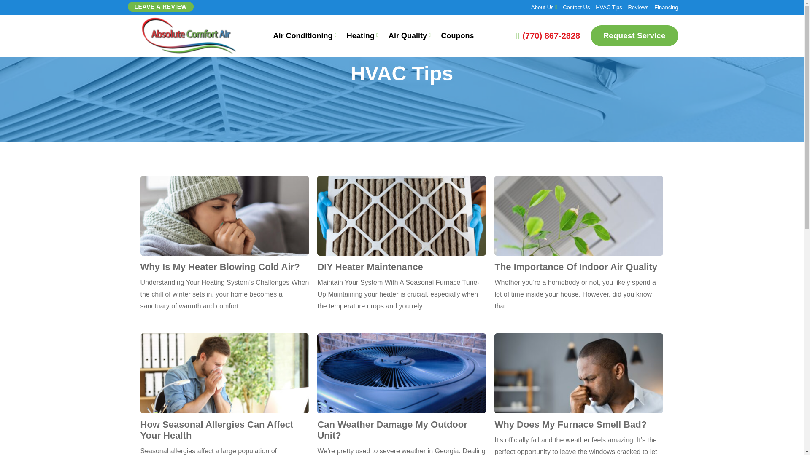 Image resolution: width=810 pixels, height=455 pixels. Describe the element at coordinates (408, 35) in the screenshot. I see `Air Quality` at that location.